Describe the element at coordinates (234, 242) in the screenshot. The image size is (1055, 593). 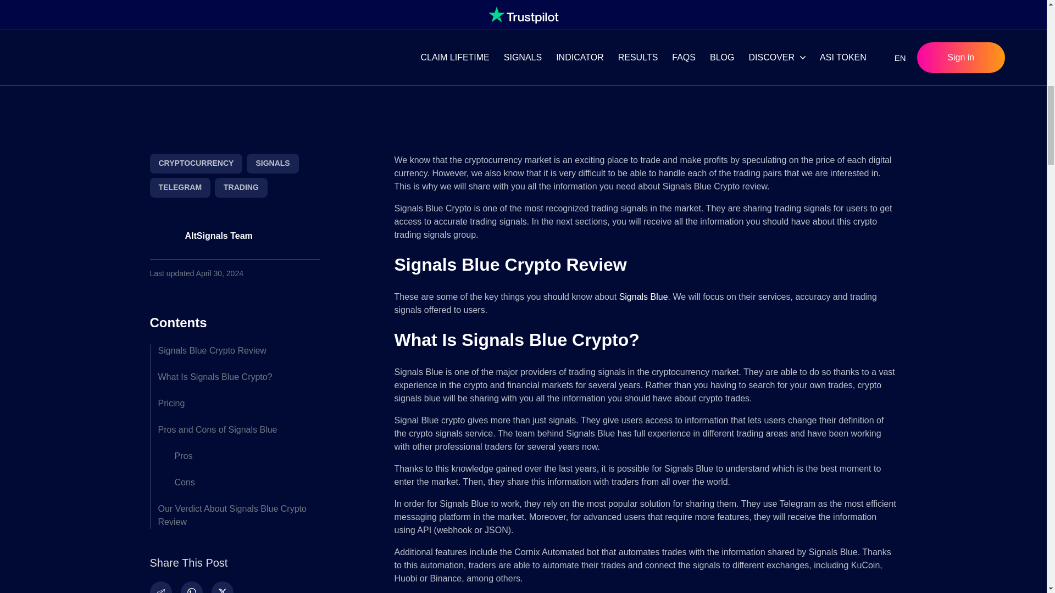
I see `AltSignals Team` at that location.